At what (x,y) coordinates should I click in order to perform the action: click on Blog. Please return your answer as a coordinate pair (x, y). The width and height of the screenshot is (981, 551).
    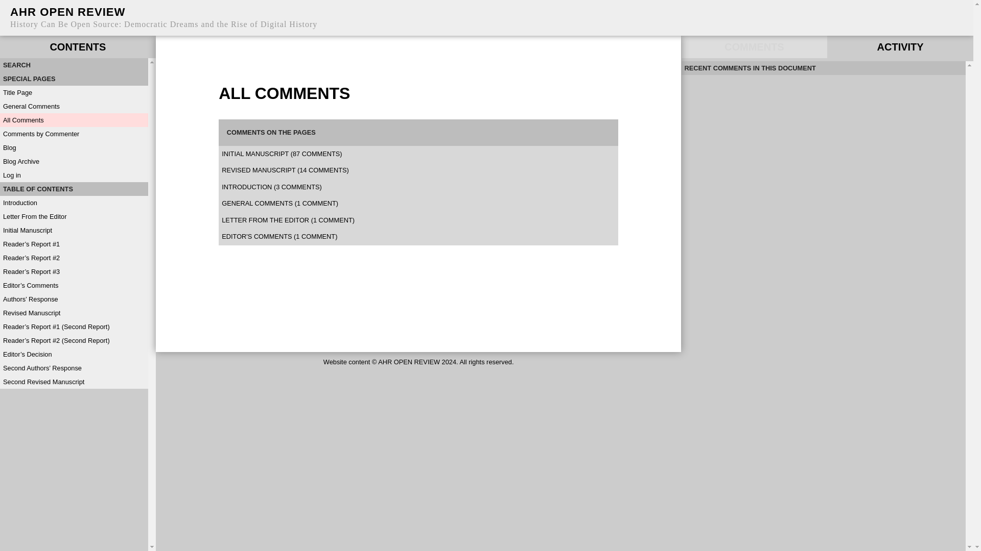
    Looking at the image, I should click on (74, 148).